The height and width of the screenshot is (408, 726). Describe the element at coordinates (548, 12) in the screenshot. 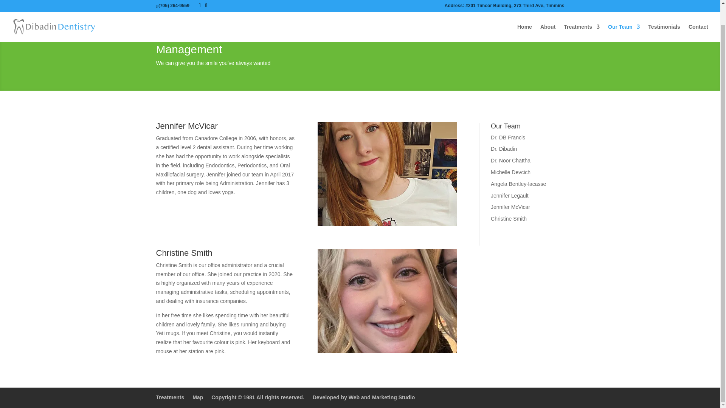

I see `About` at that location.